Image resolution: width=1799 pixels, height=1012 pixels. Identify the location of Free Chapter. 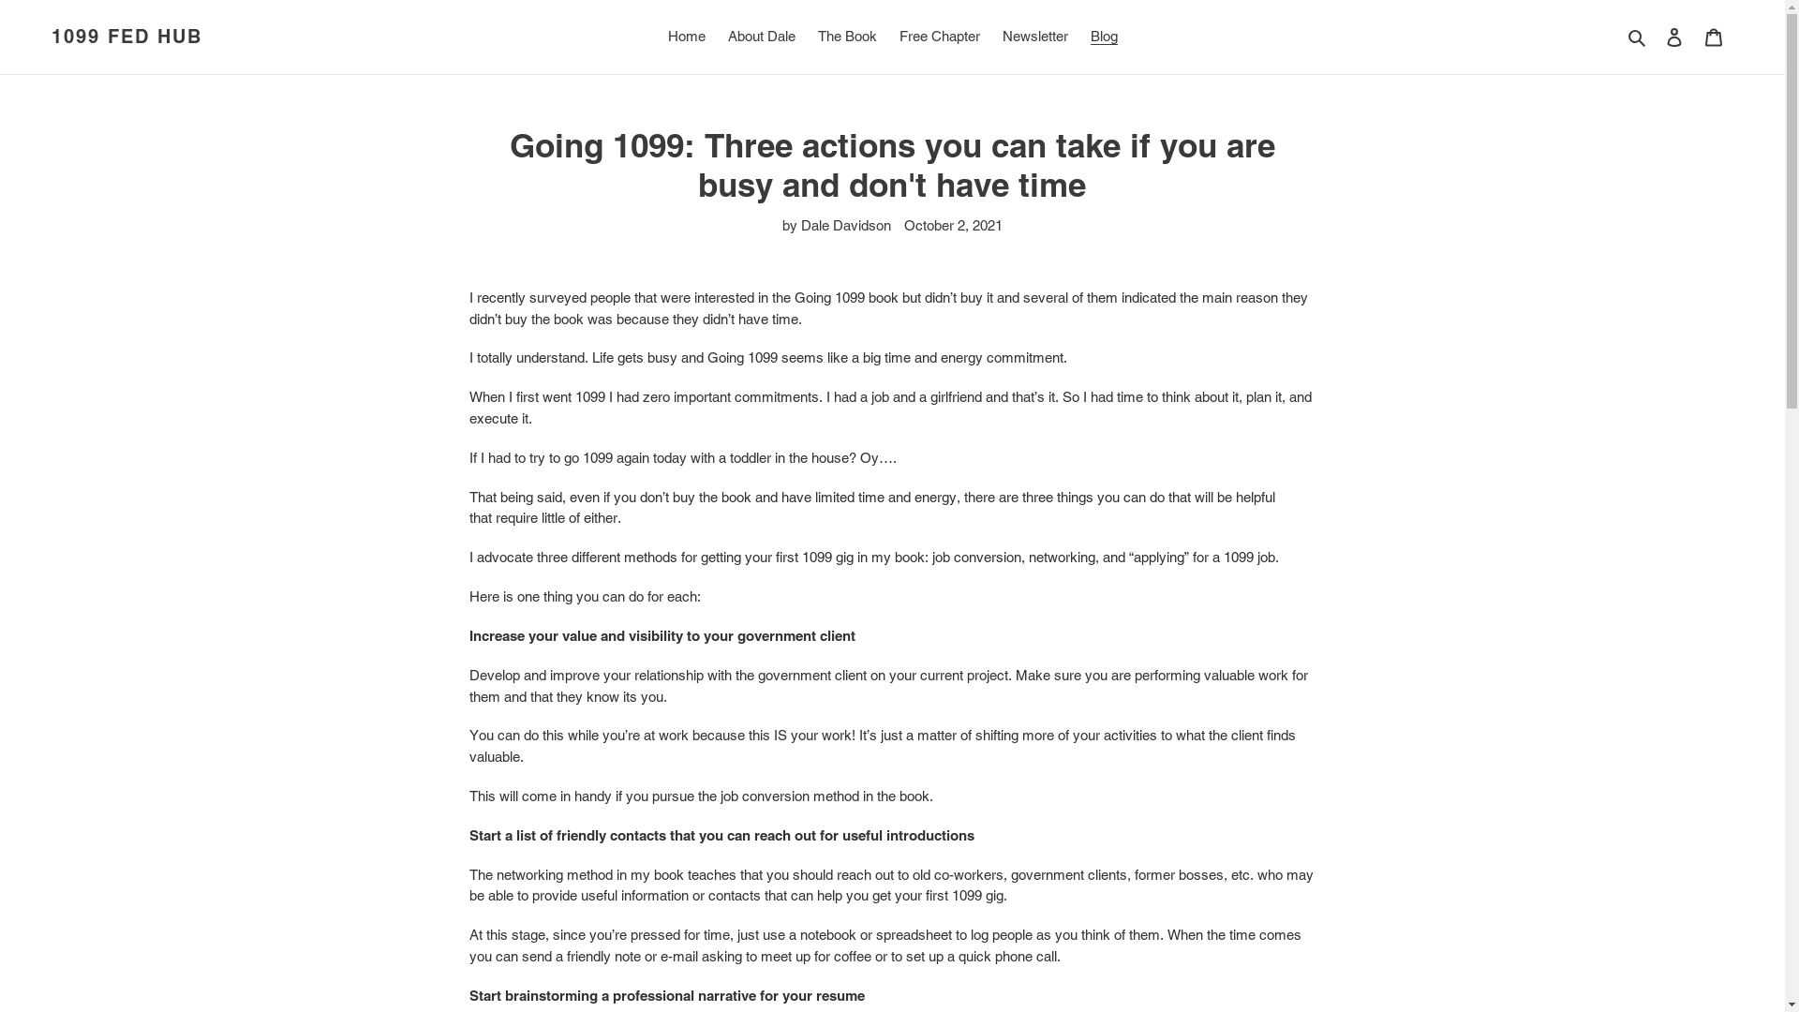
(940, 37).